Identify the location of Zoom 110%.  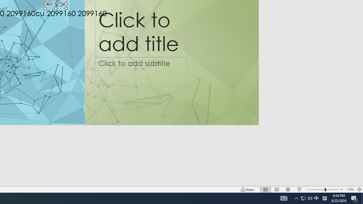
(350, 189).